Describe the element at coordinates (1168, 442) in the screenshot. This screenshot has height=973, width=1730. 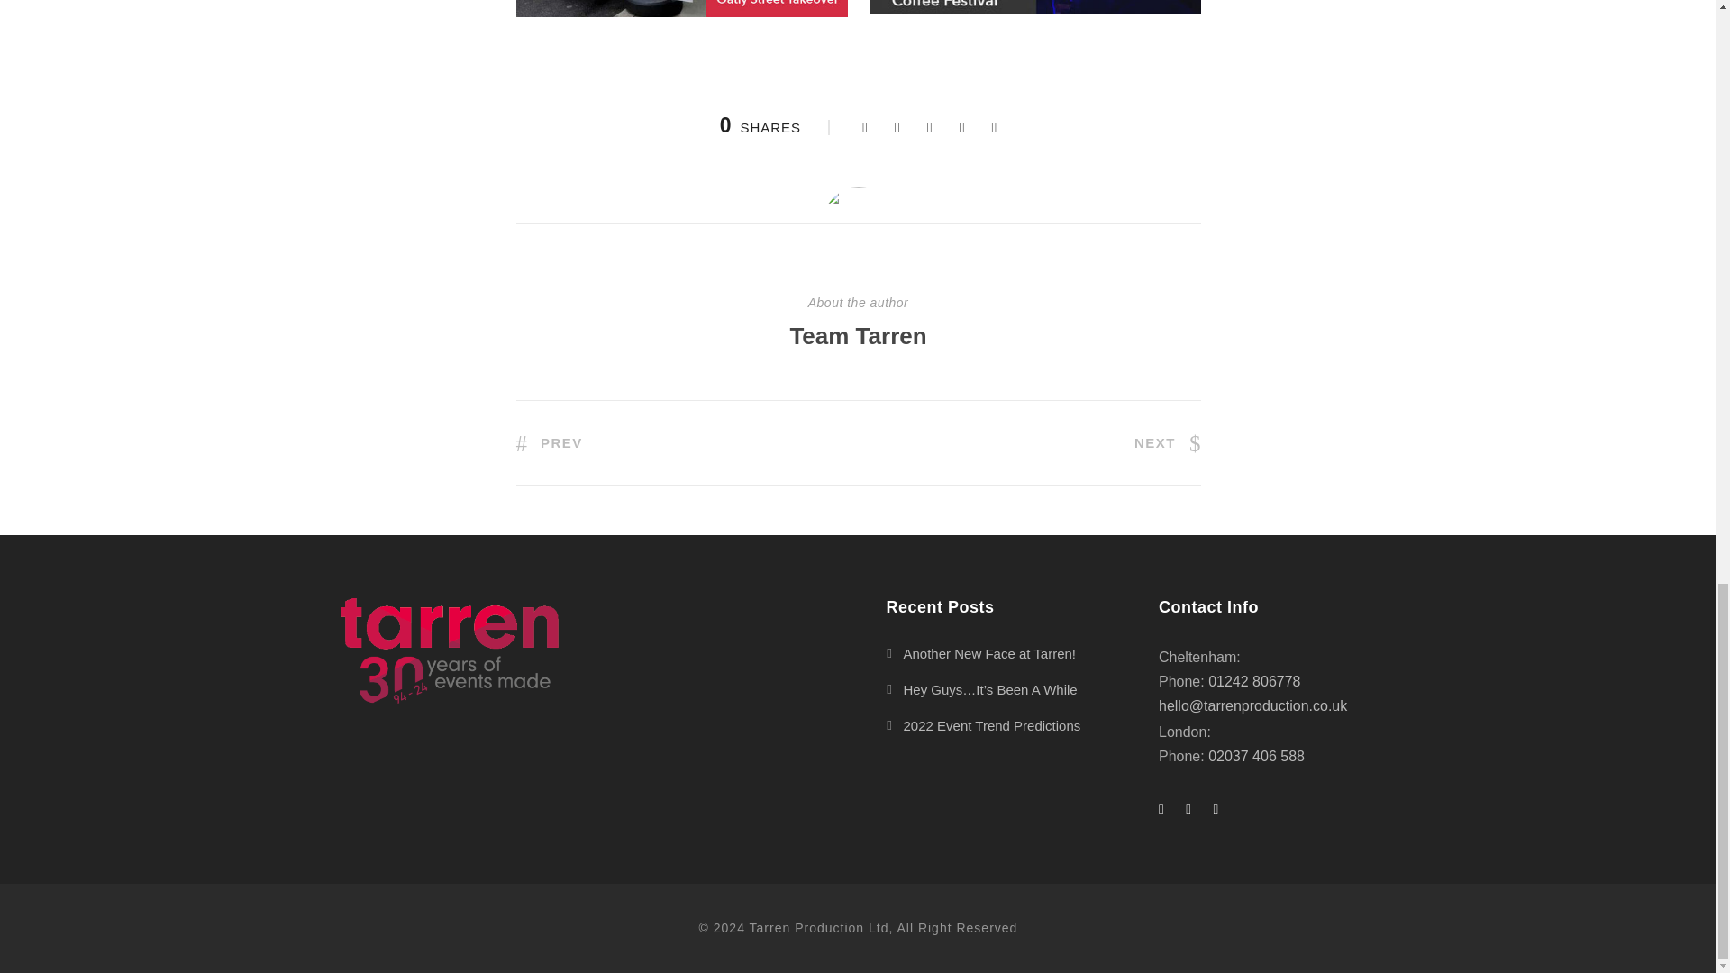
I see `NEXT` at that location.